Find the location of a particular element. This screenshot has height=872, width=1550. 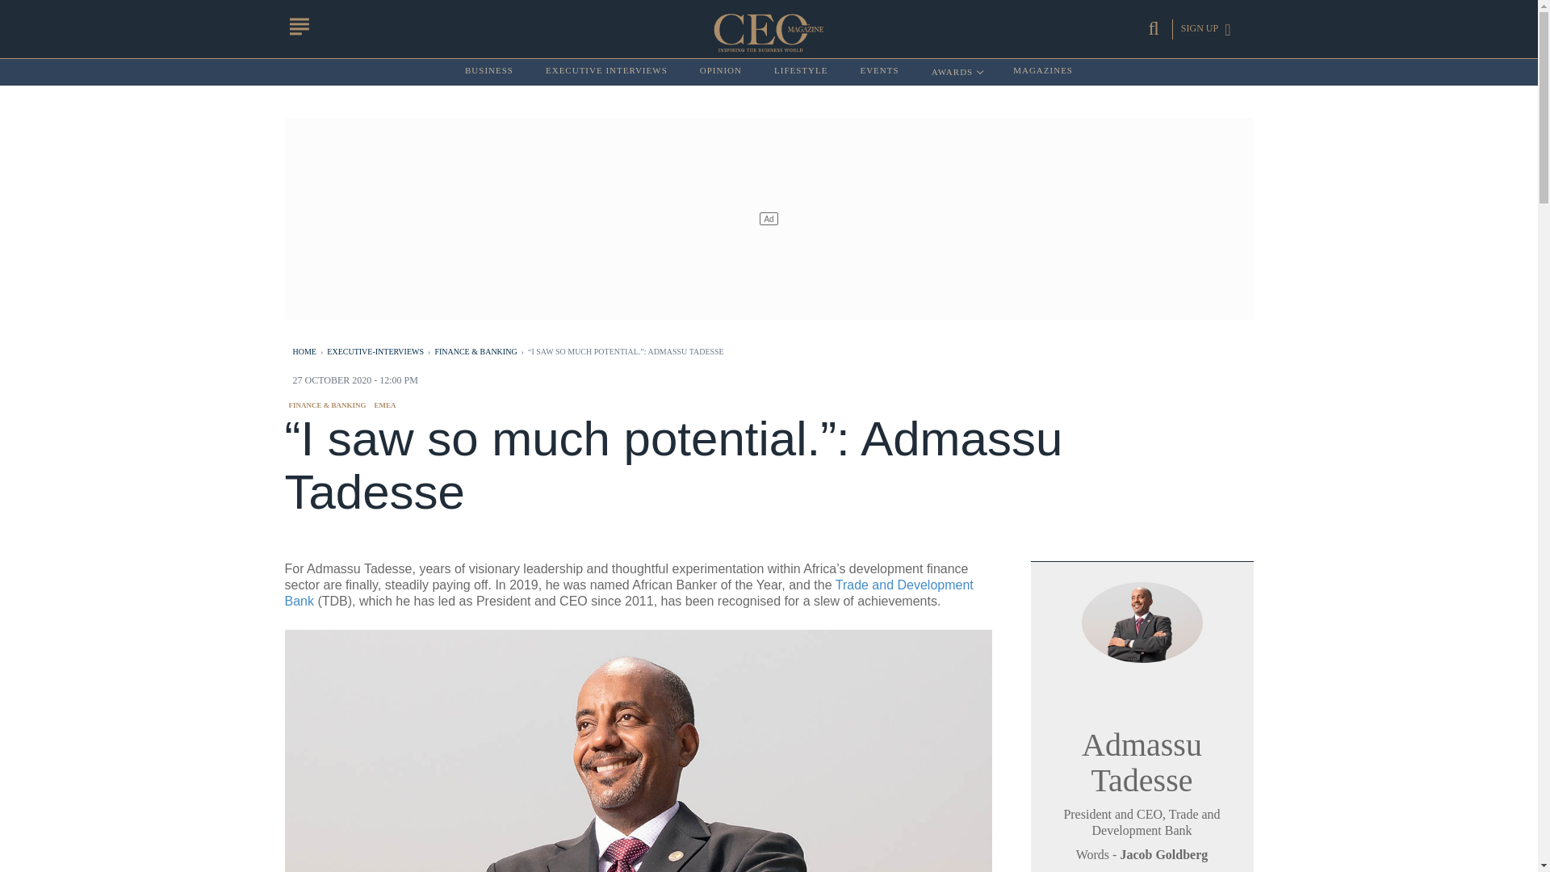

Opinion is located at coordinates (721, 71).